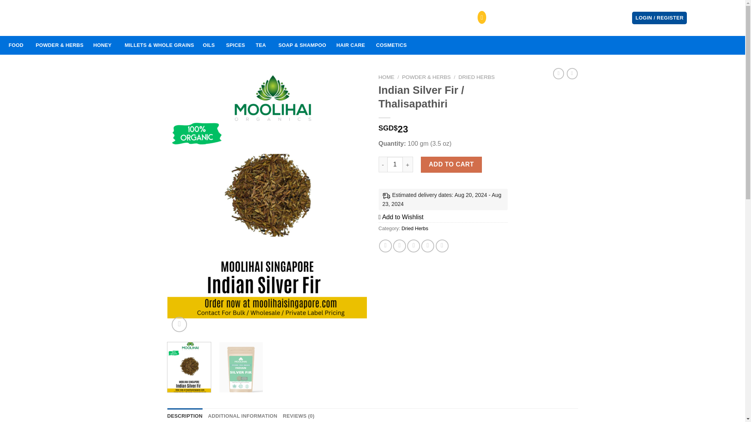 This screenshot has width=751, height=422. I want to click on HAIR CARE, so click(351, 45).